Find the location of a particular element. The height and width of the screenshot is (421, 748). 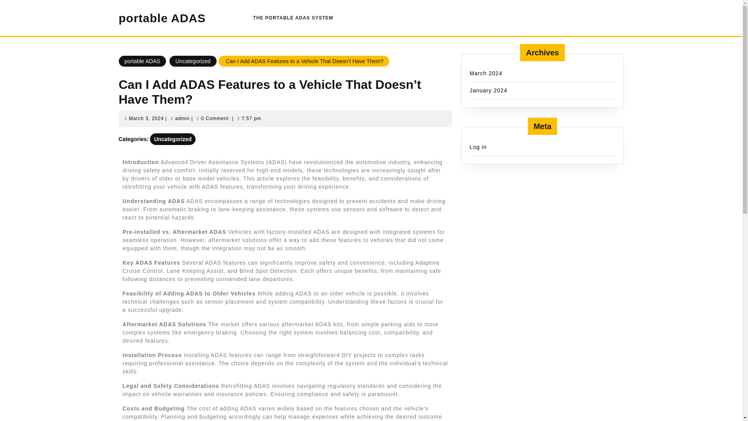

portable ADAS is located at coordinates (162, 18).